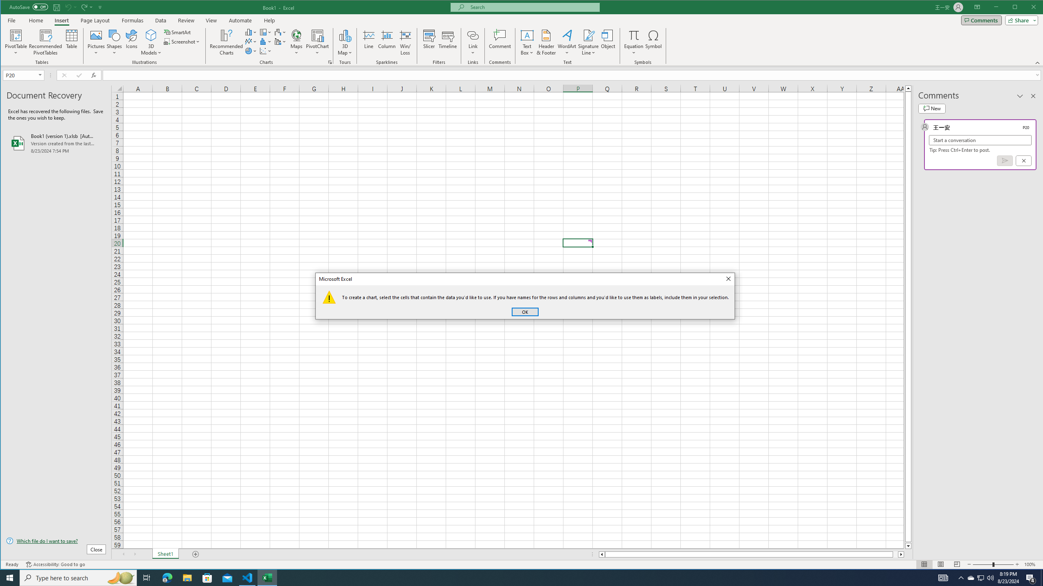 This screenshot has width=1043, height=586. What do you see at coordinates (943, 578) in the screenshot?
I see `3D Models` at bounding box center [943, 578].